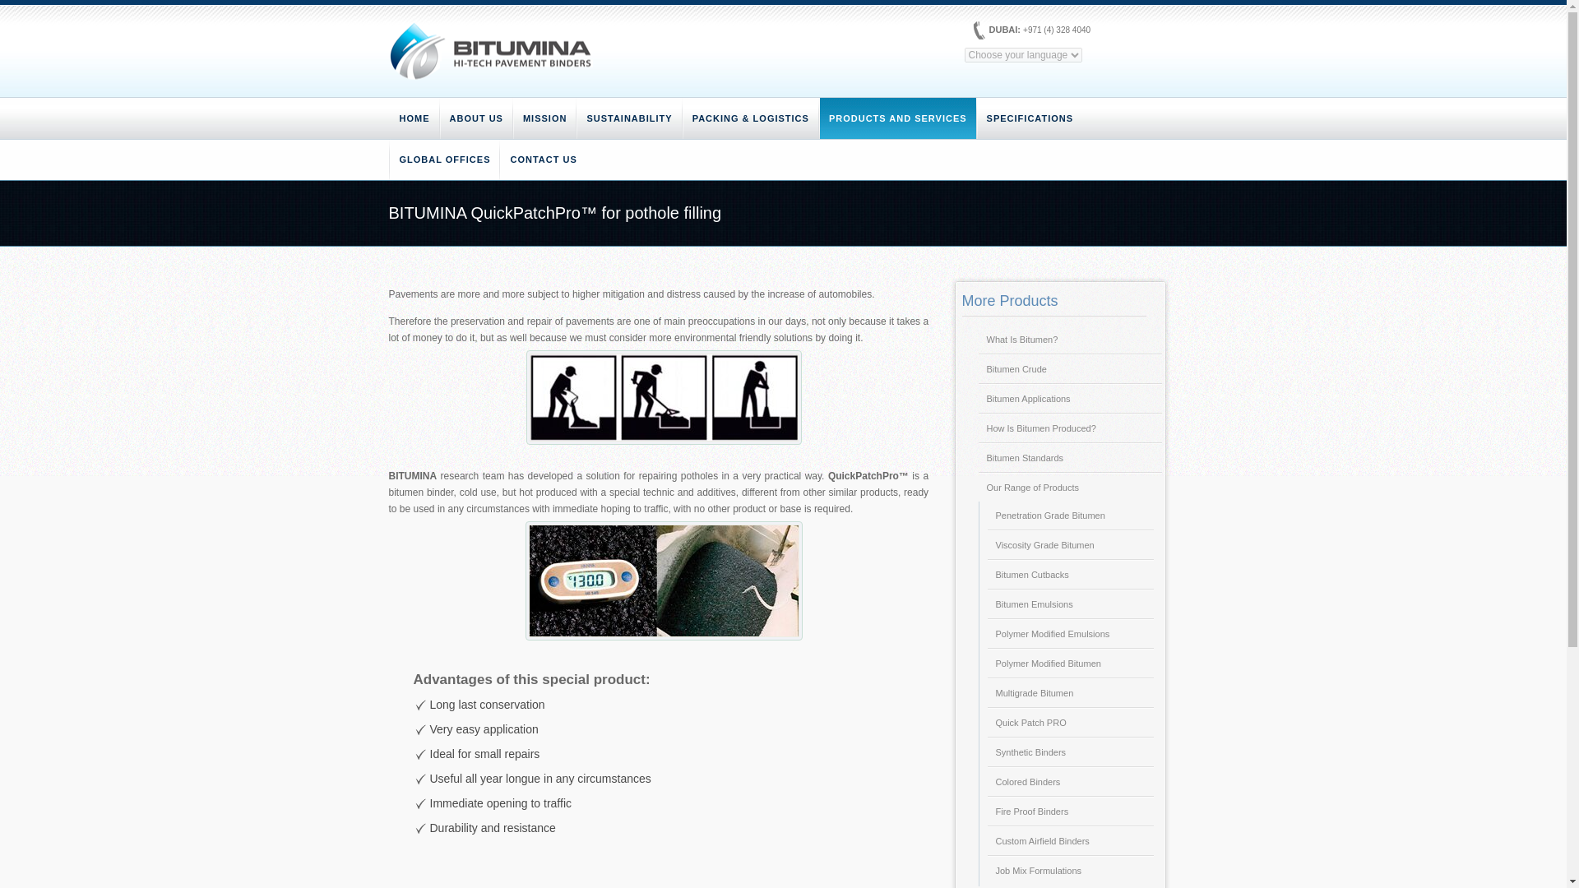 Image resolution: width=1579 pixels, height=888 pixels. I want to click on HOME, so click(414, 118).